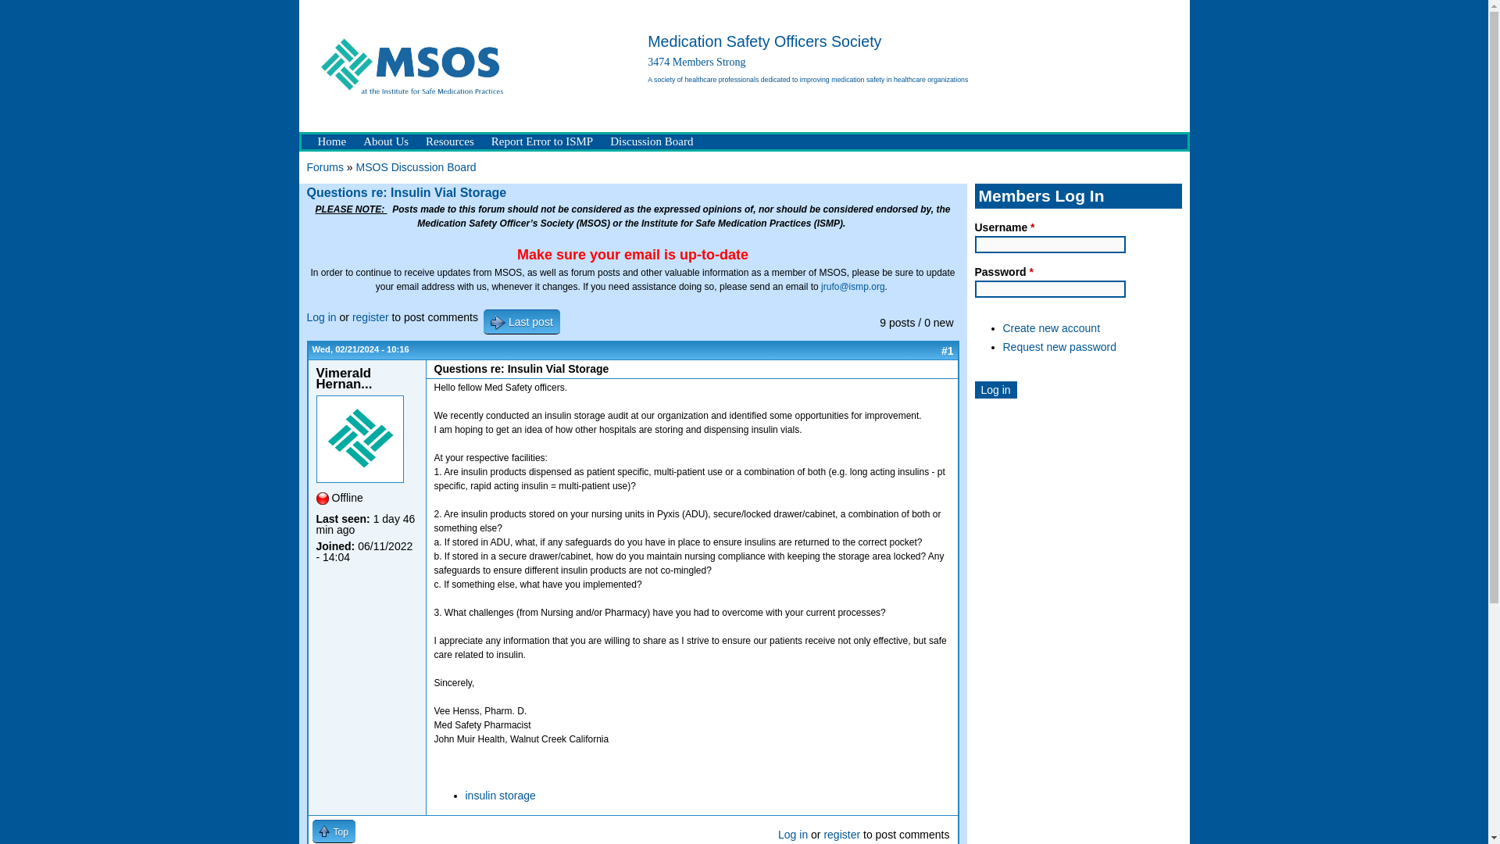 The image size is (1500, 844). Describe the element at coordinates (542, 141) in the screenshot. I see `Report Error to ISMP` at that location.